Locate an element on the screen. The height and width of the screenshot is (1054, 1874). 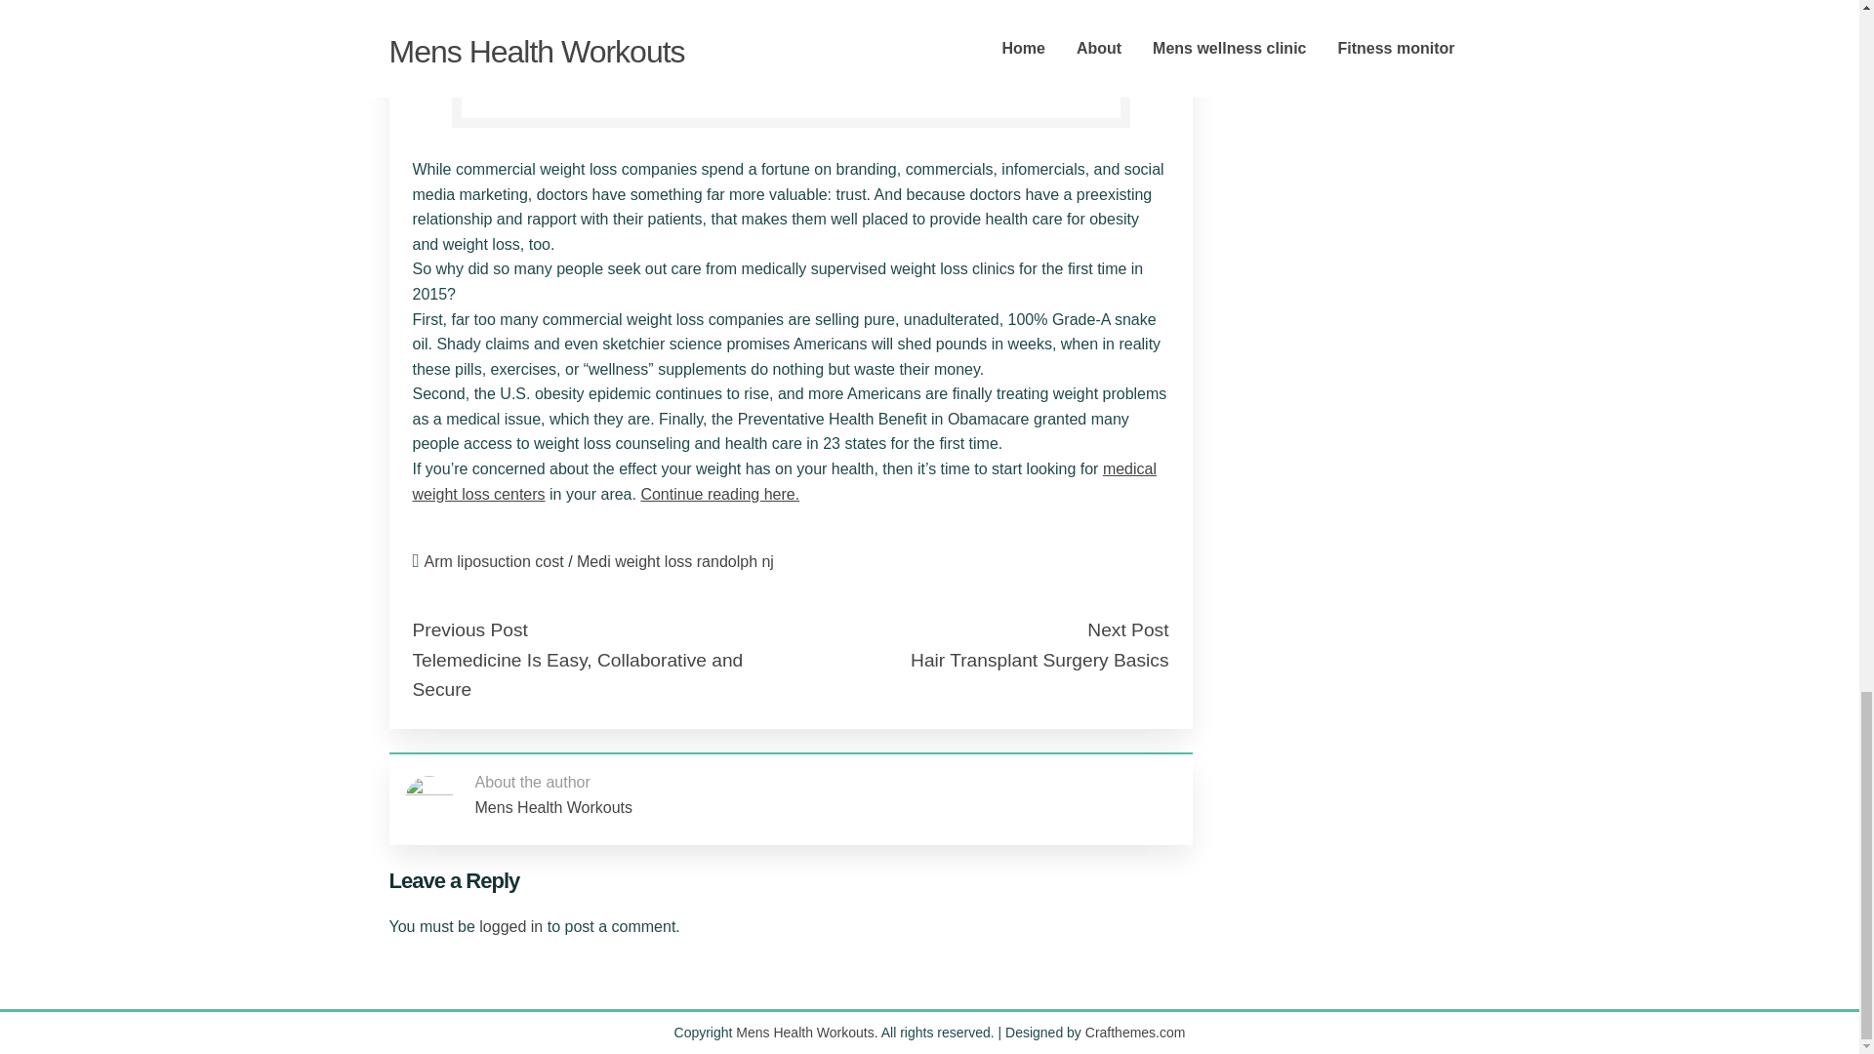
Telemedicine Is Easy, Collaborative and Secure is located at coordinates (577, 675).